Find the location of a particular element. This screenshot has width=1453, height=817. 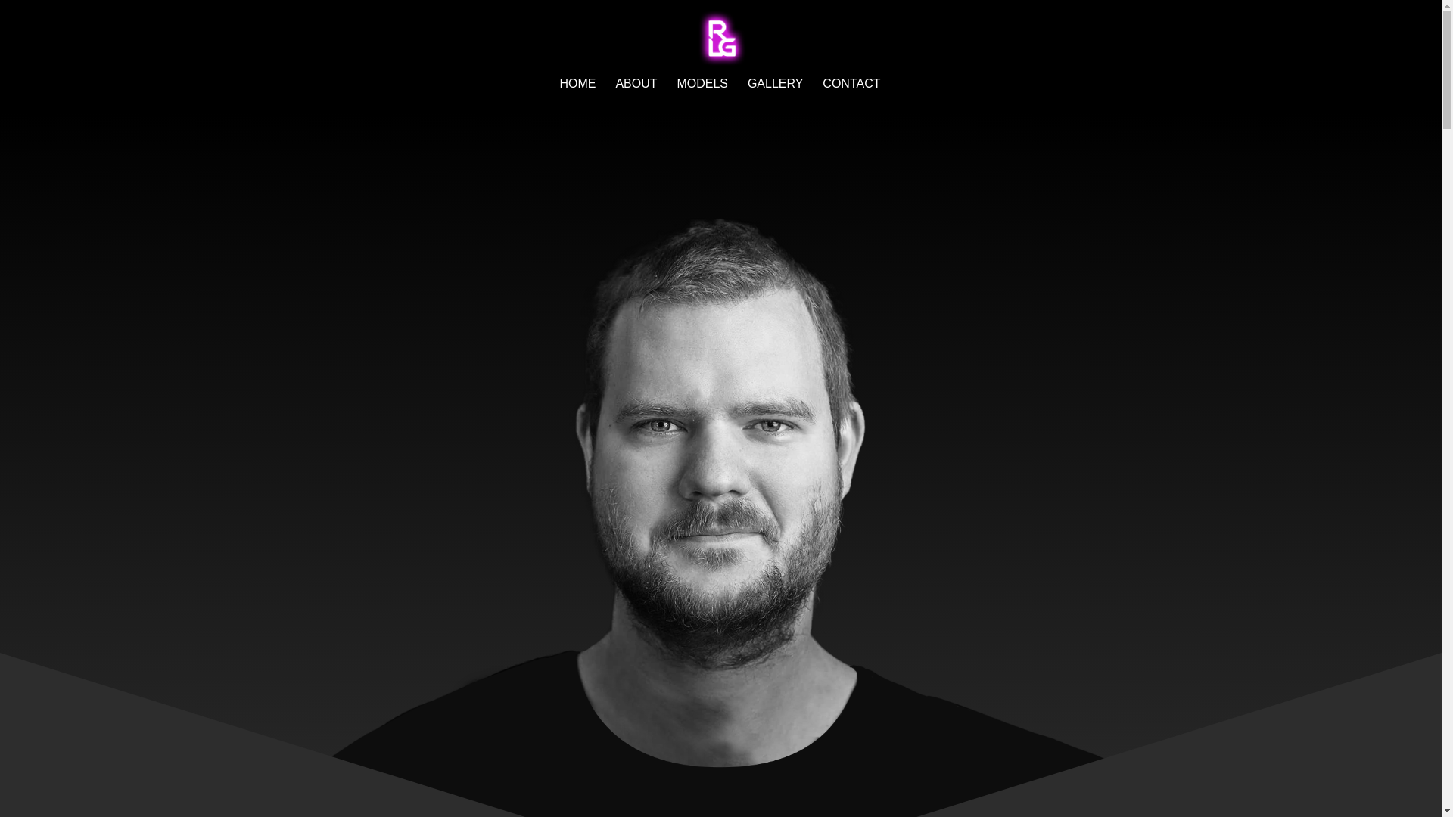

MODELS is located at coordinates (702, 95).